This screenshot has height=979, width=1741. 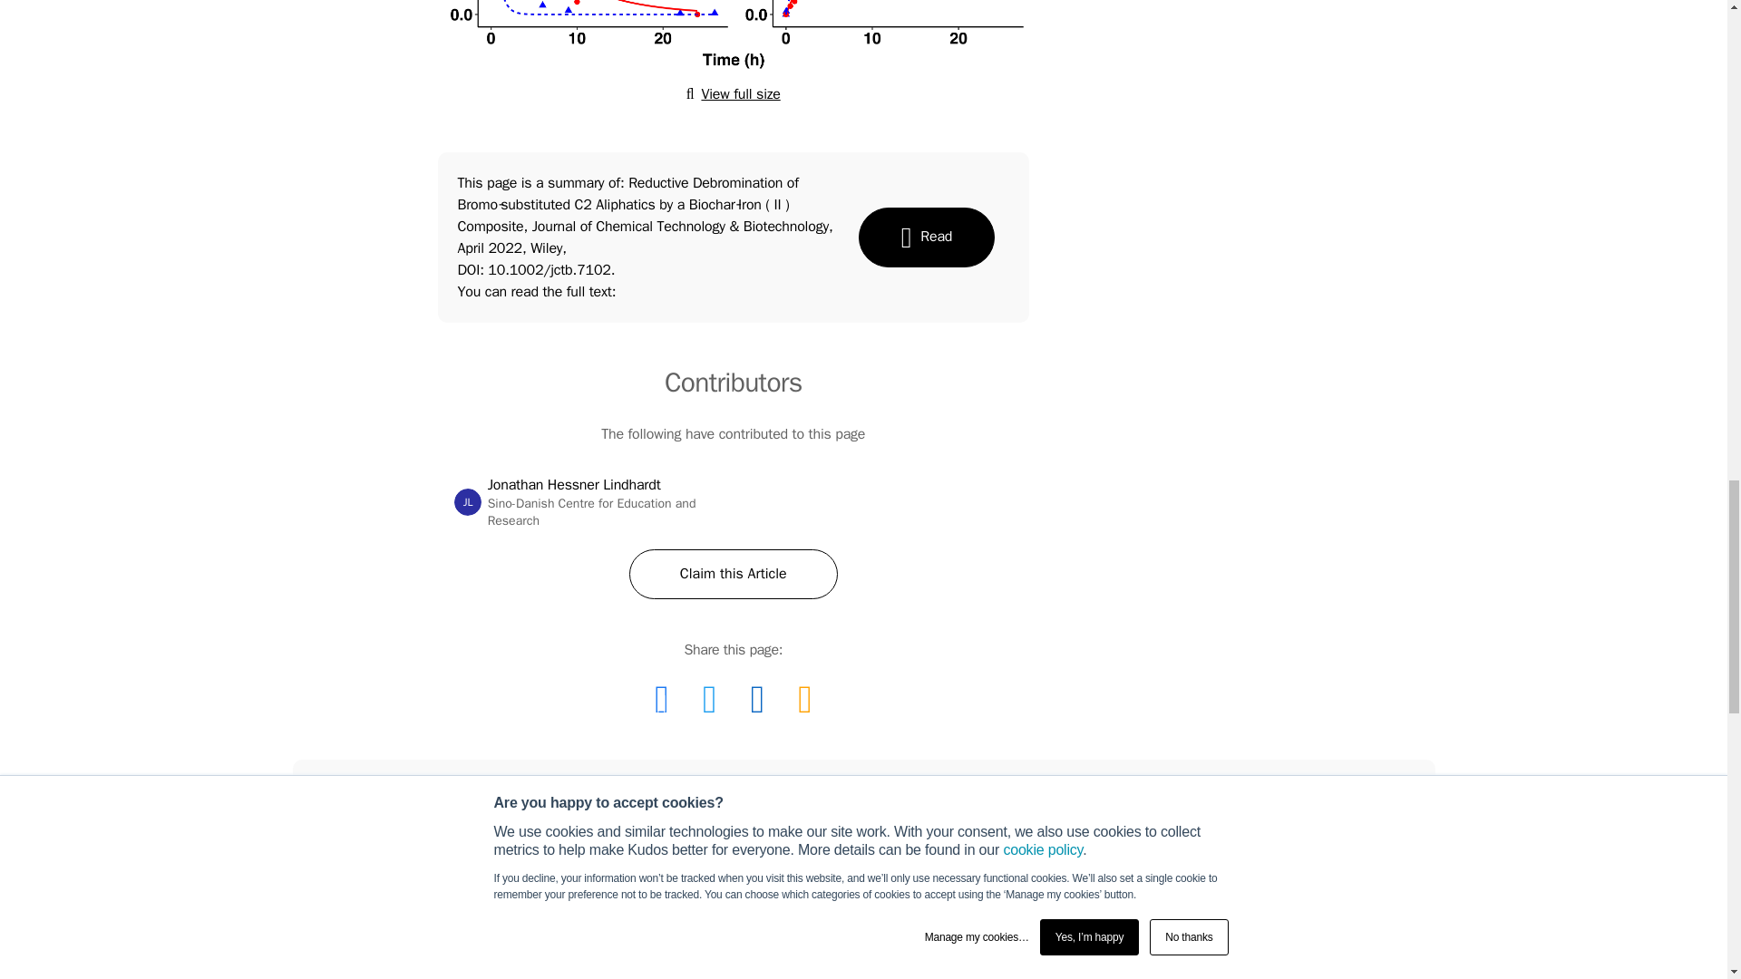 I want to click on View full size, so click(x=661, y=698).